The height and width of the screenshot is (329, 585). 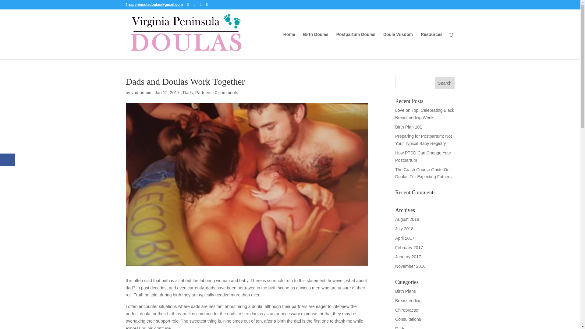 What do you see at coordinates (424, 140) in the screenshot?
I see `Preparing for Postpartum: Not Your Typical Baby Registry` at bounding box center [424, 140].